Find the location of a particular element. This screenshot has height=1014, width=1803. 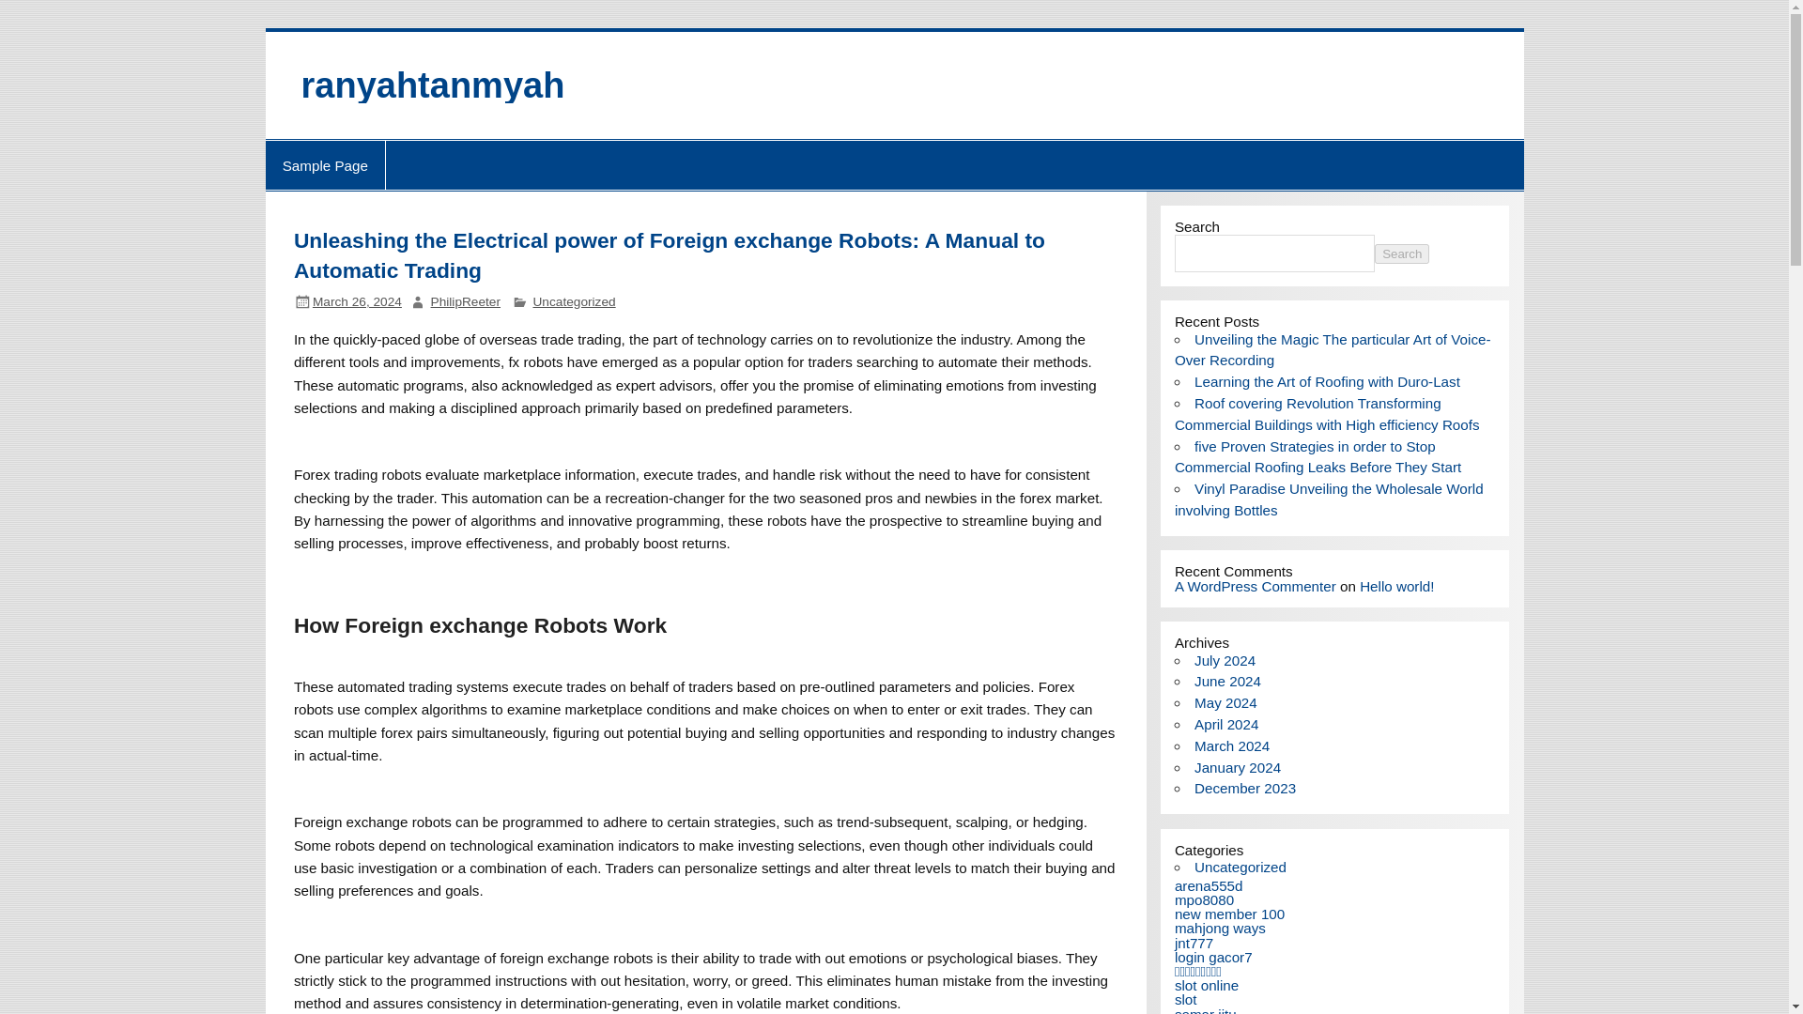

PhilipReeter is located at coordinates (466, 302).